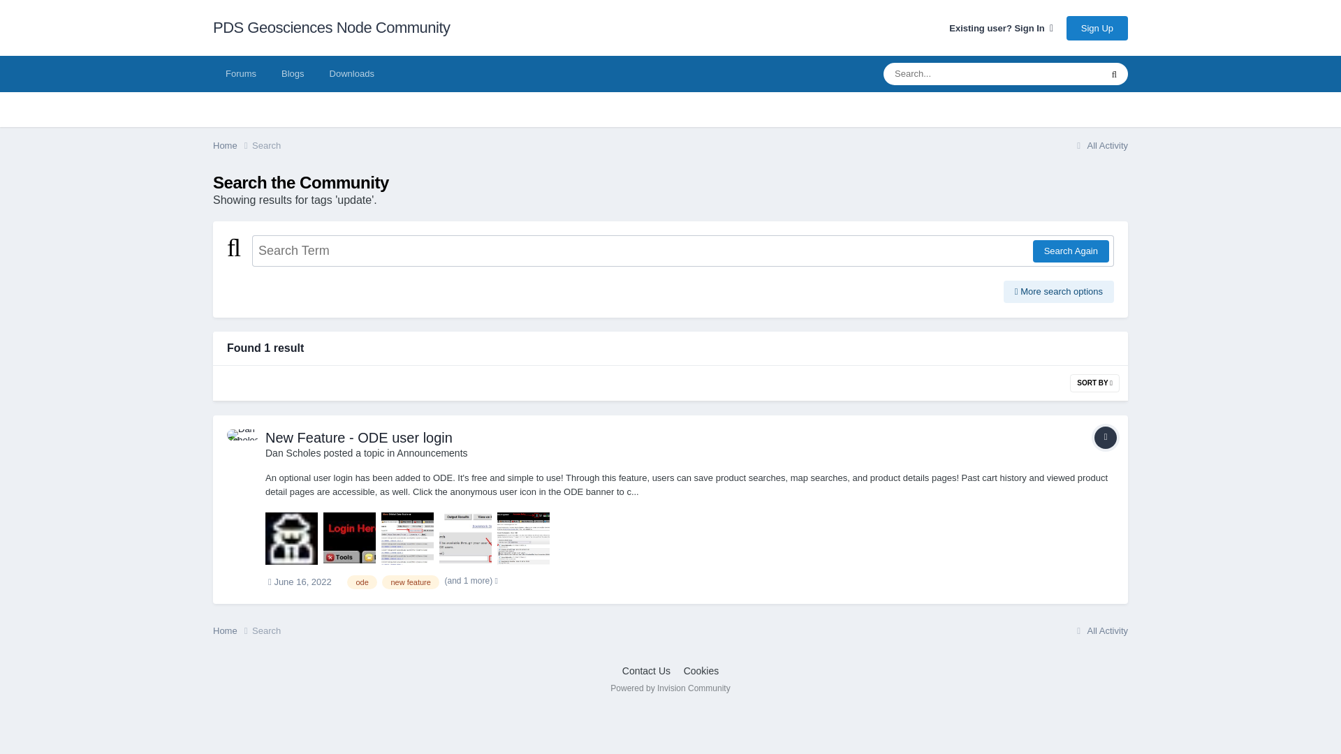 The image size is (1341, 754). What do you see at coordinates (1097, 27) in the screenshot?
I see `Sign Up` at bounding box center [1097, 27].